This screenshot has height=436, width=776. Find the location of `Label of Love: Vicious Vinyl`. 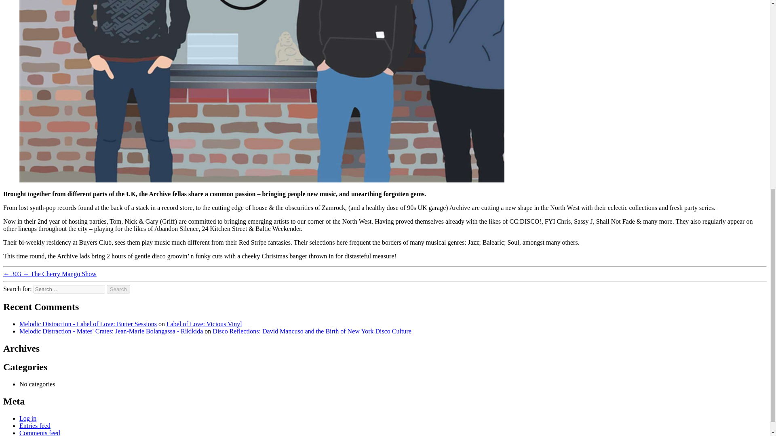

Label of Love: Vicious Vinyl is located at coordinates (205, 324).